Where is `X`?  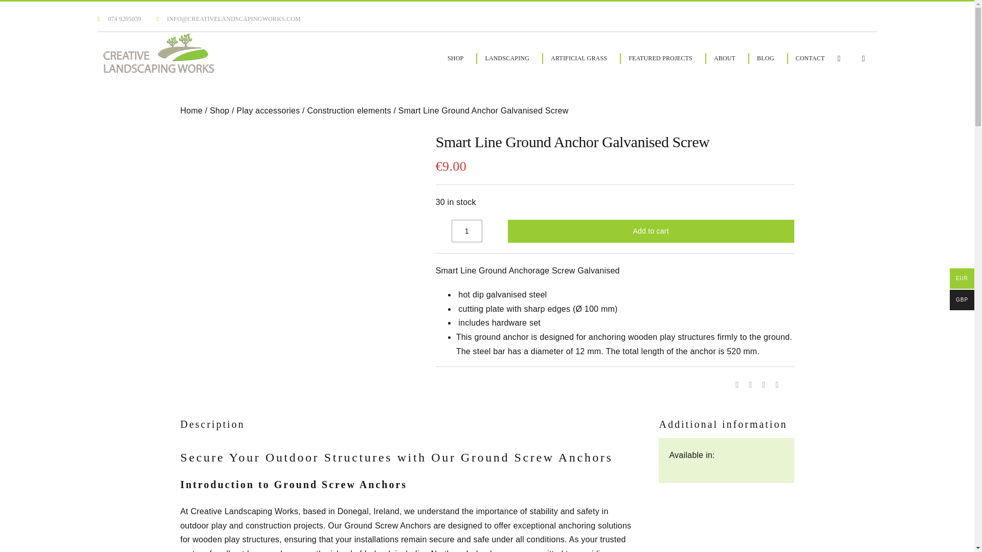 X is located at coordinates (750, 384).